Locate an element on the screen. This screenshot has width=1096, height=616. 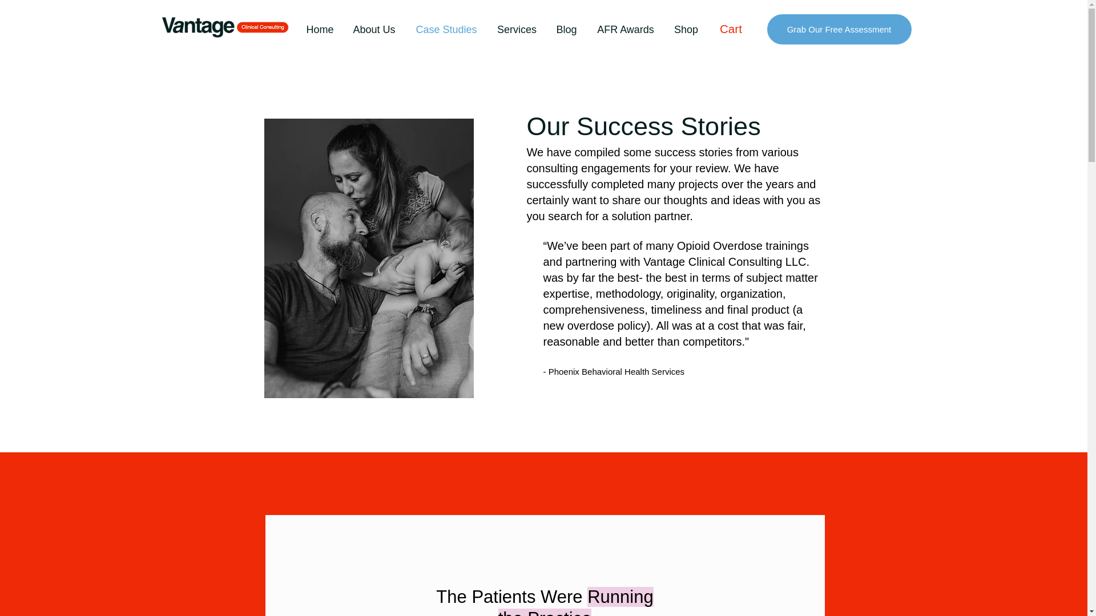
Cart is located at coordinates (739, 29).